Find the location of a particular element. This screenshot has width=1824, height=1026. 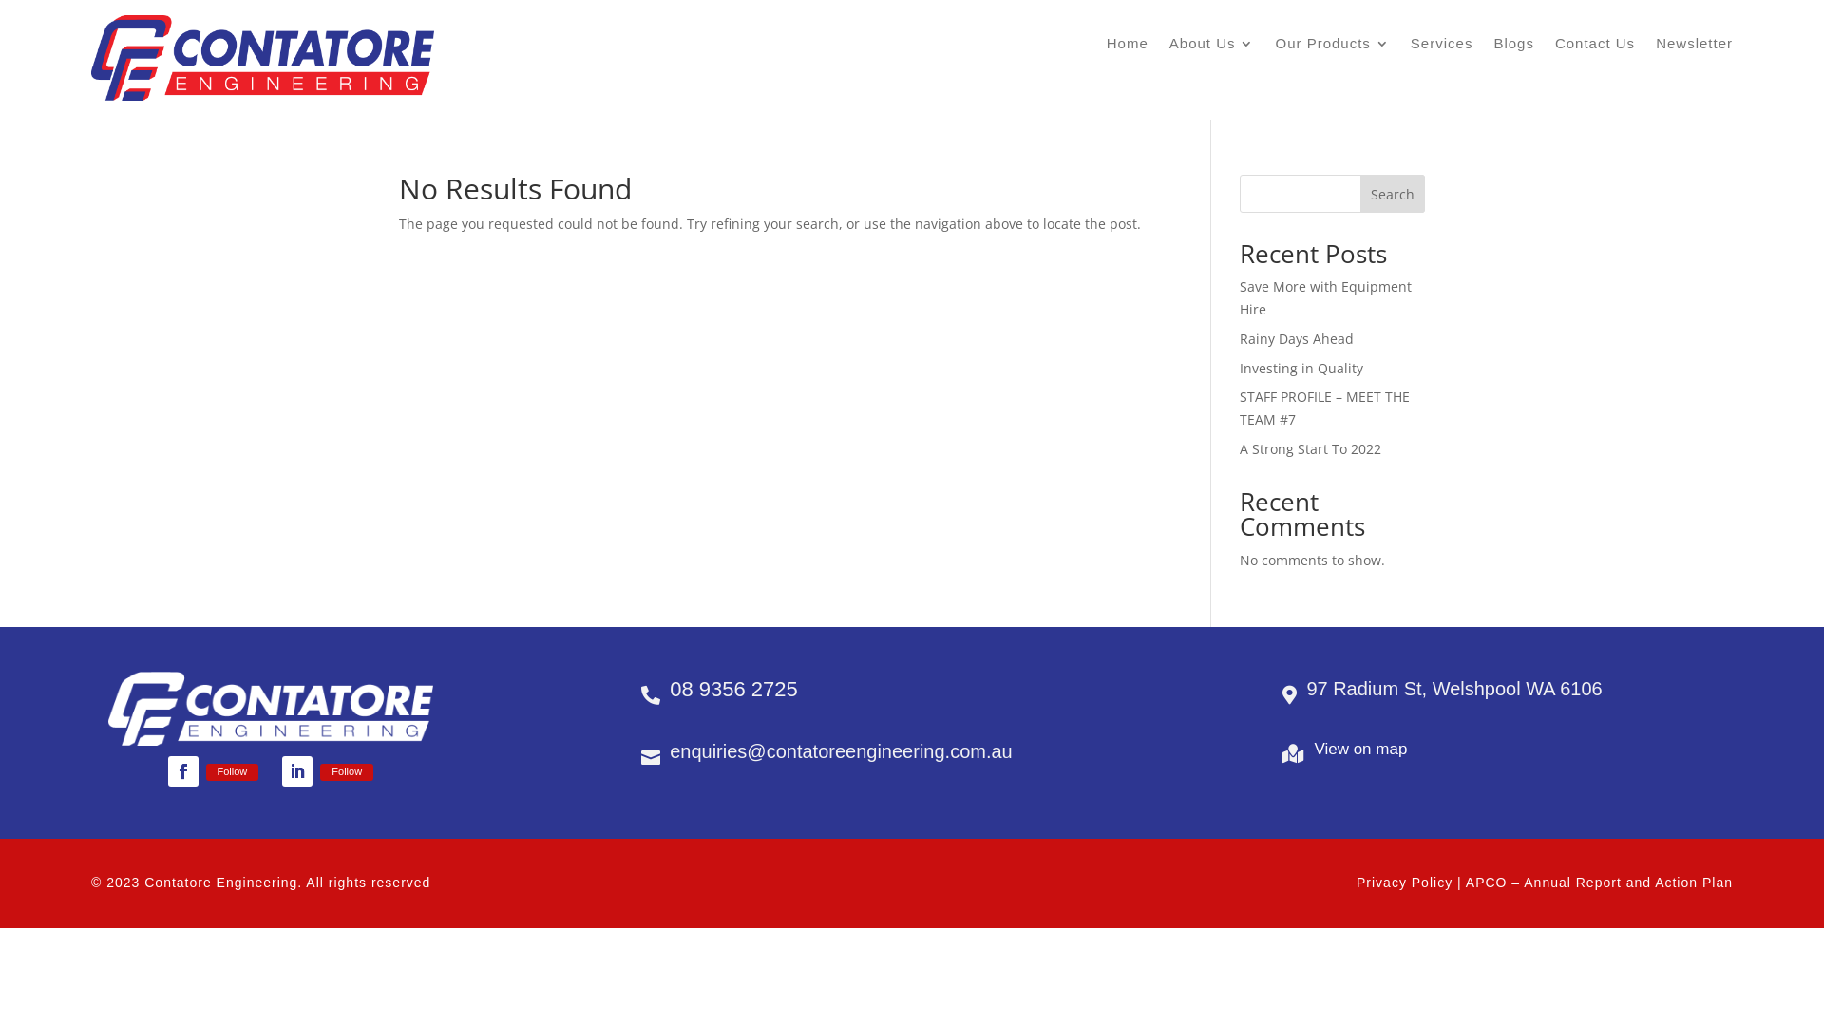

Newsletter is located at coordinates (1695, 47).